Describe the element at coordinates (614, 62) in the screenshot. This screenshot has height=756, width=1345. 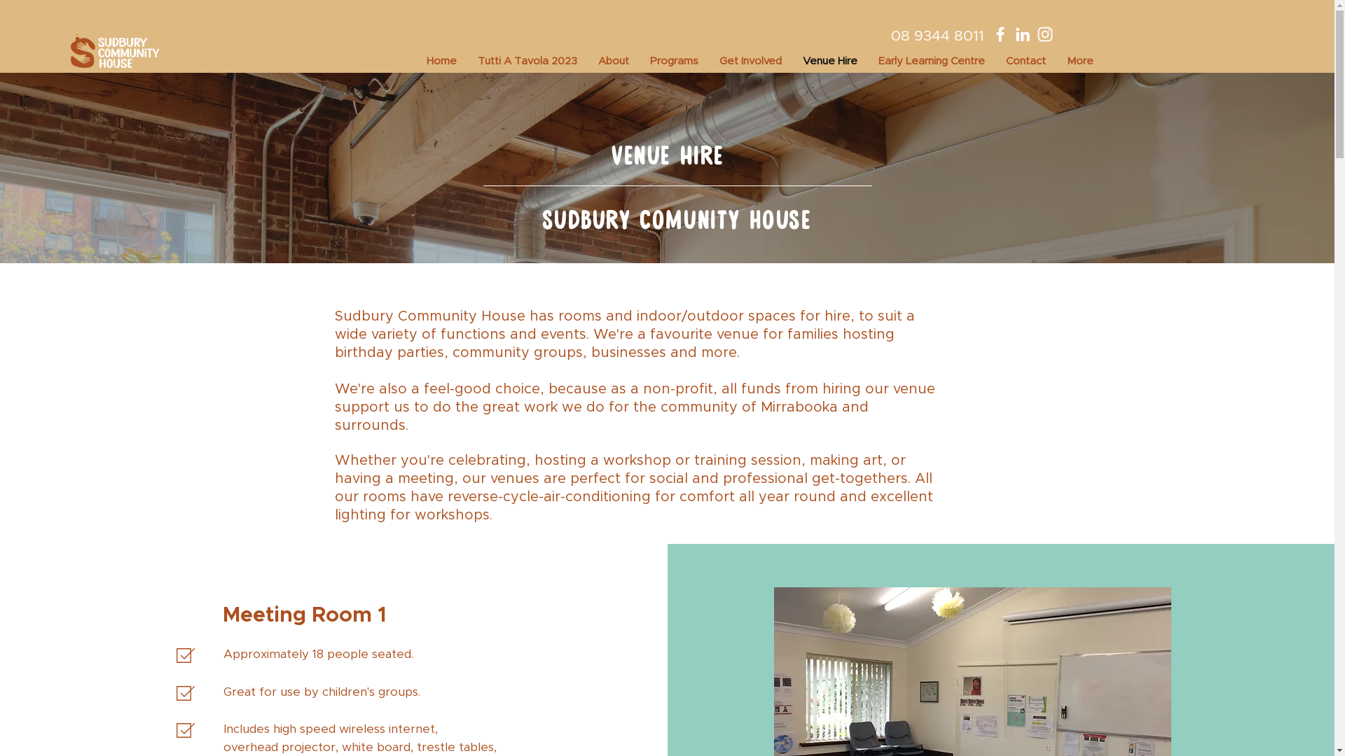
I see `About` at that location.